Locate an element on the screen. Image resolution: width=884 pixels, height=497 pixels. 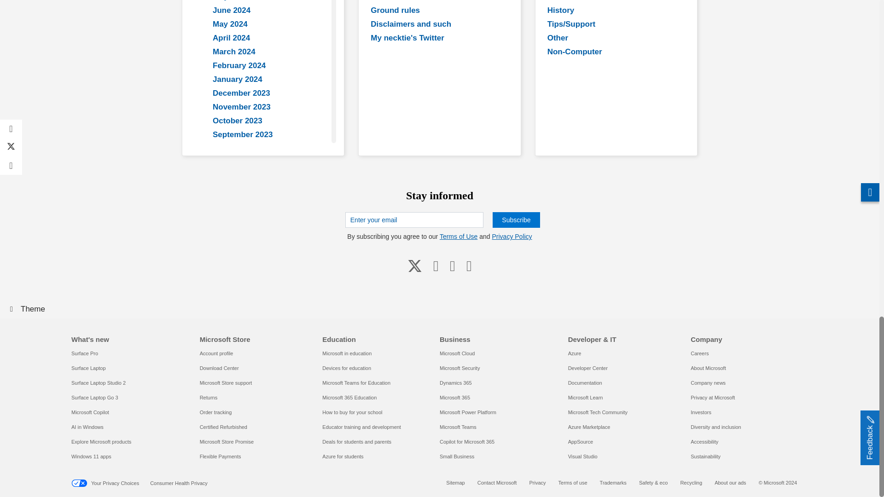
Subscribe is located at coordinates (516, 220).